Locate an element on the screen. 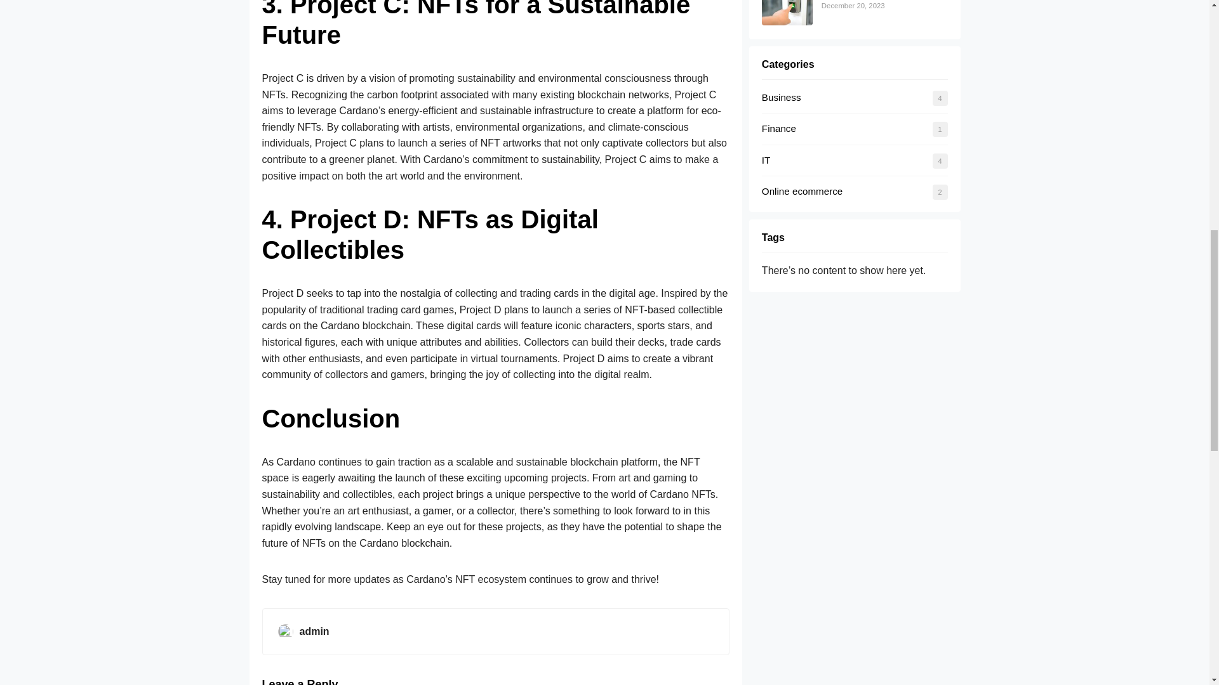  Business is located at coordinates (781, 97).